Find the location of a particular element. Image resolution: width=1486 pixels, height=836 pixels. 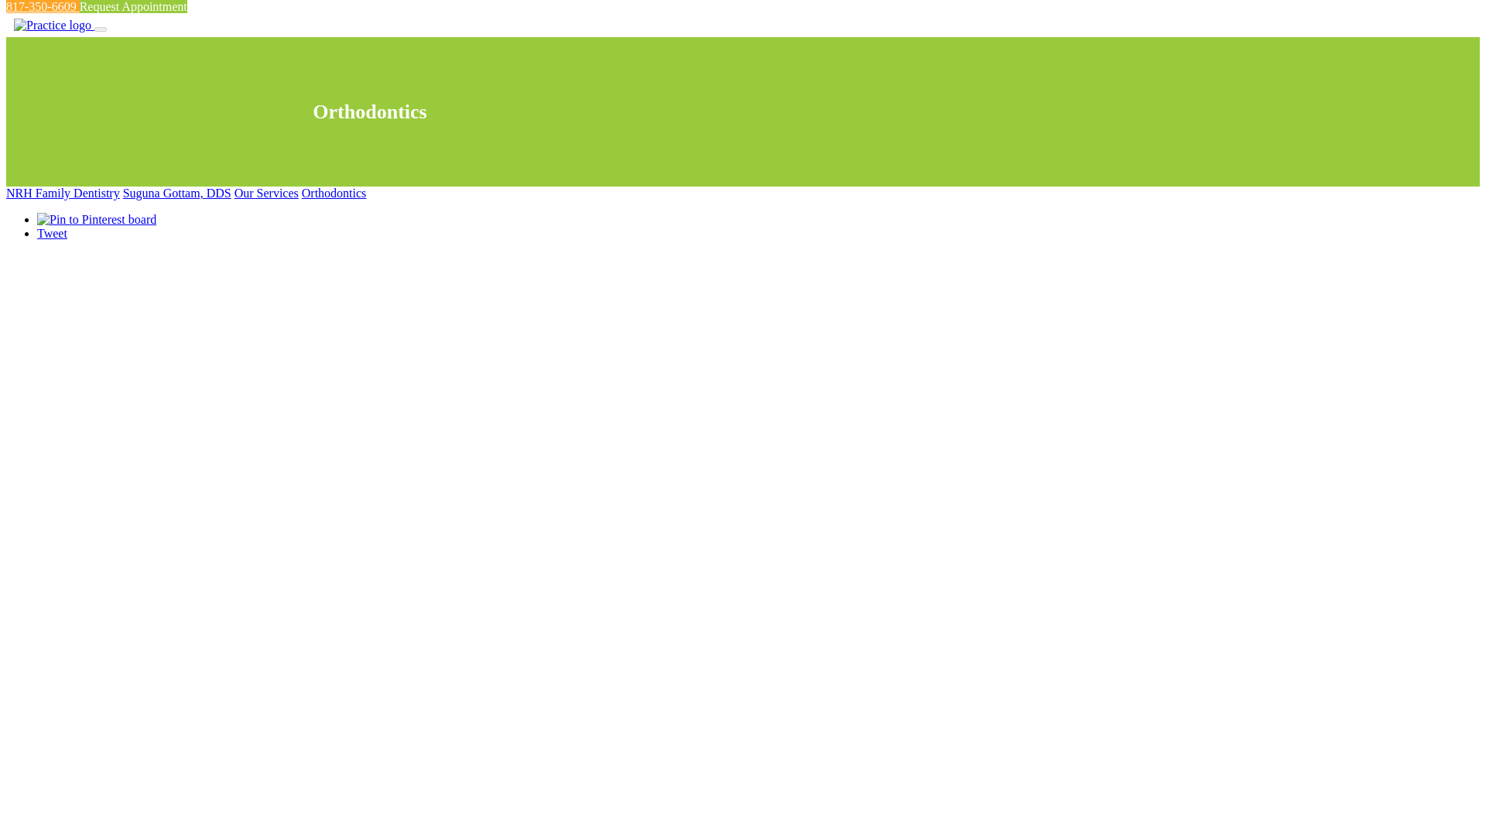

Our Services is located at coordinates (266, 193).